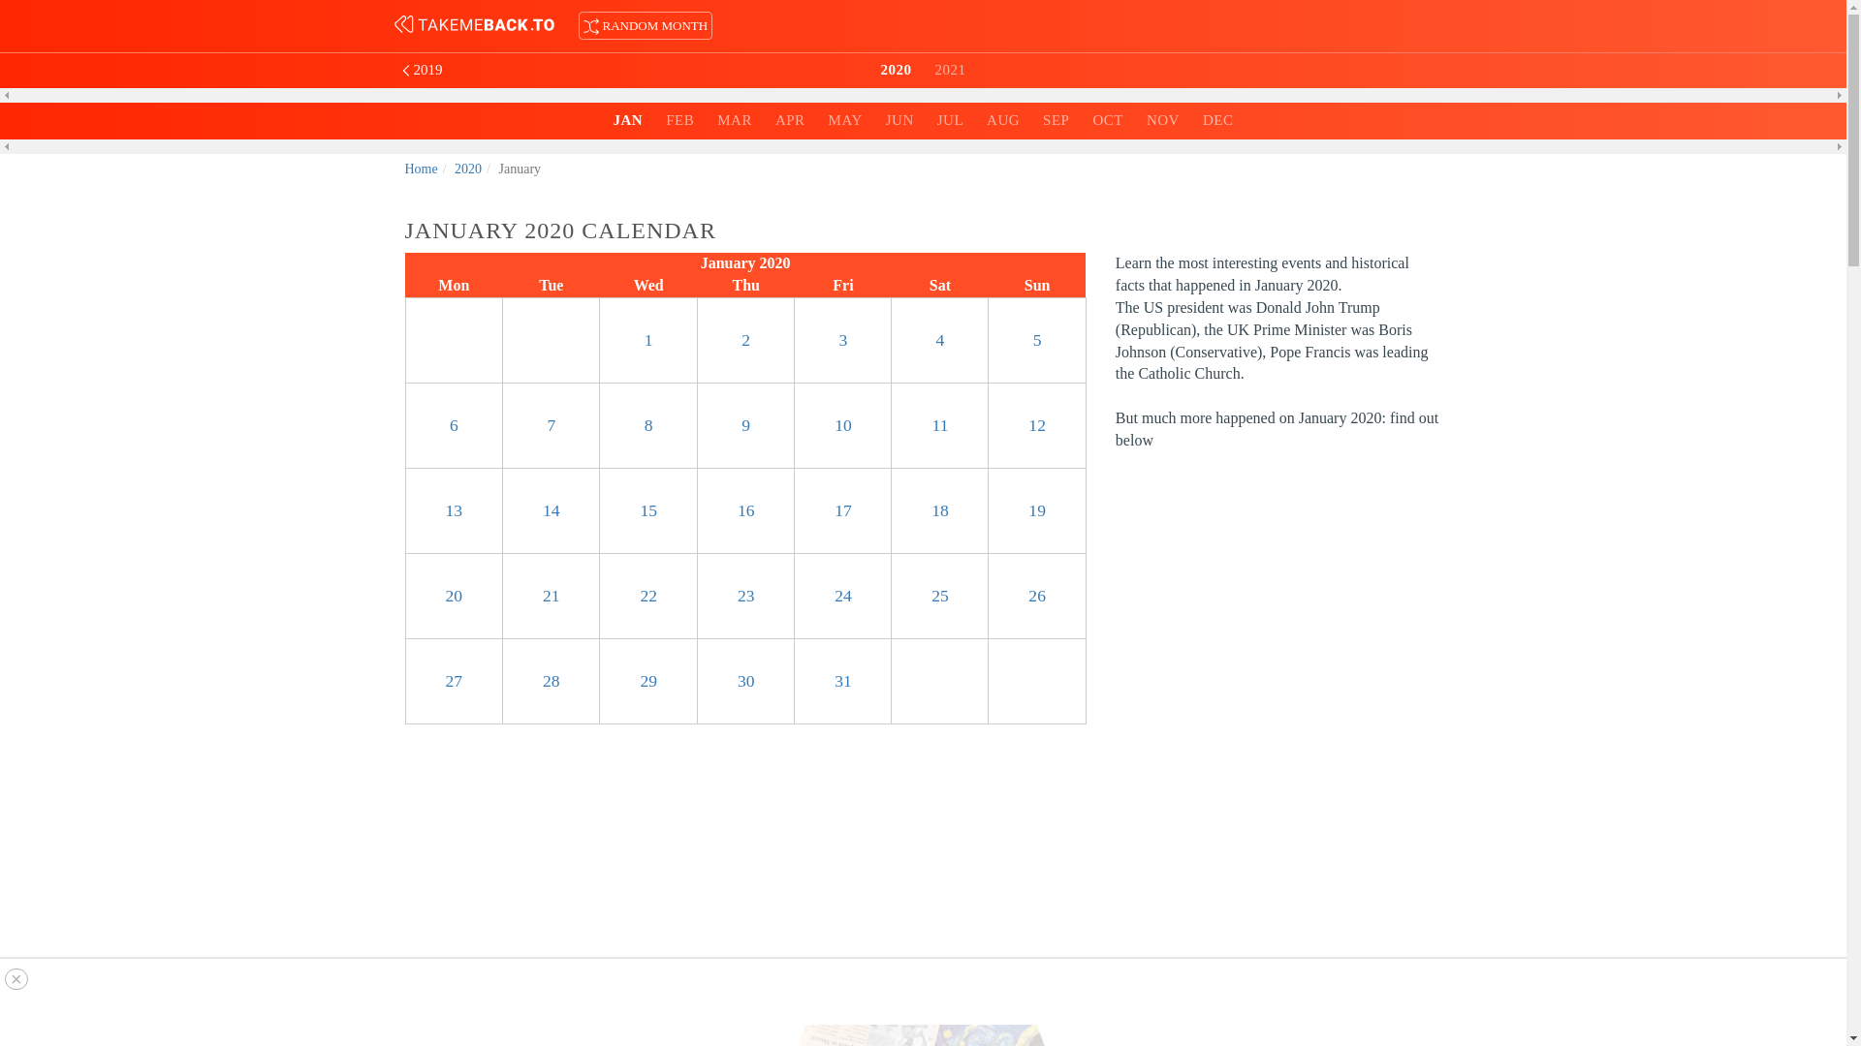 The image size is (1861, 1046). What do you see at coordinates (1163, 119) in the screenshot?
I see `NOV` at bounding box center [1163, 119].